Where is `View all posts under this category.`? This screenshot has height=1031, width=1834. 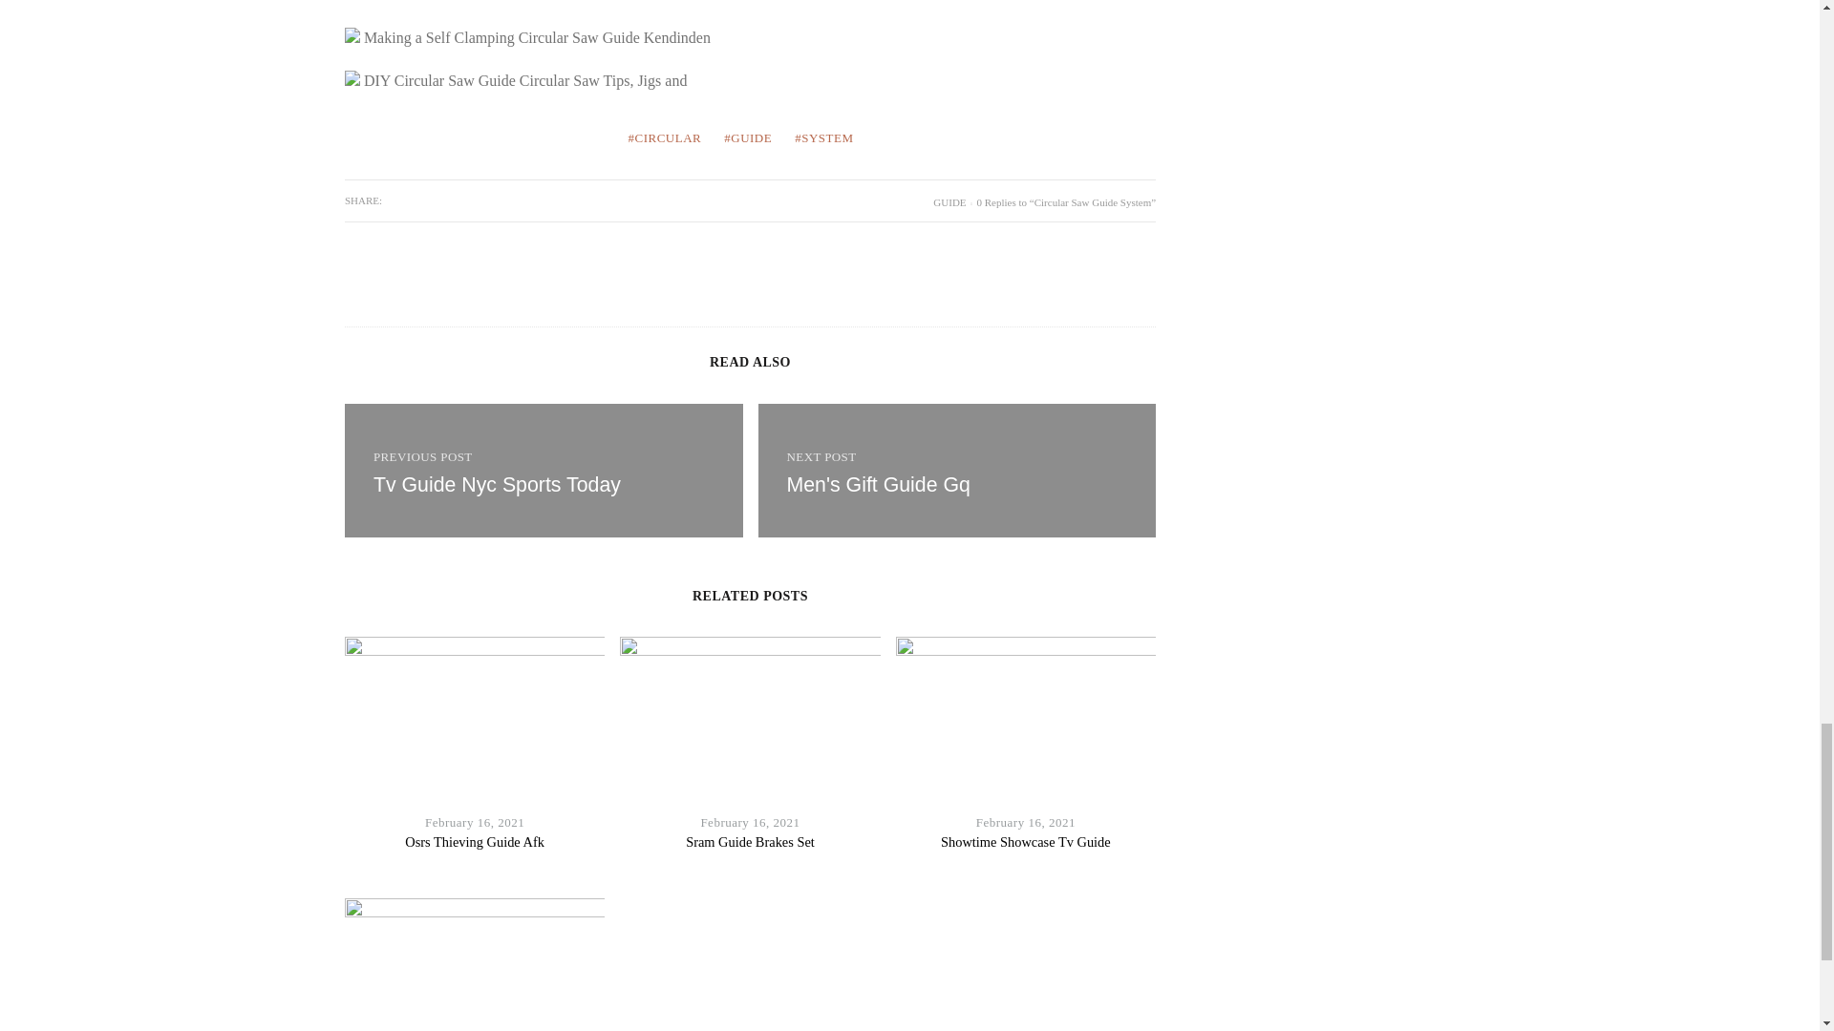 View all posts under this category. is located at coordinates (949, 202).